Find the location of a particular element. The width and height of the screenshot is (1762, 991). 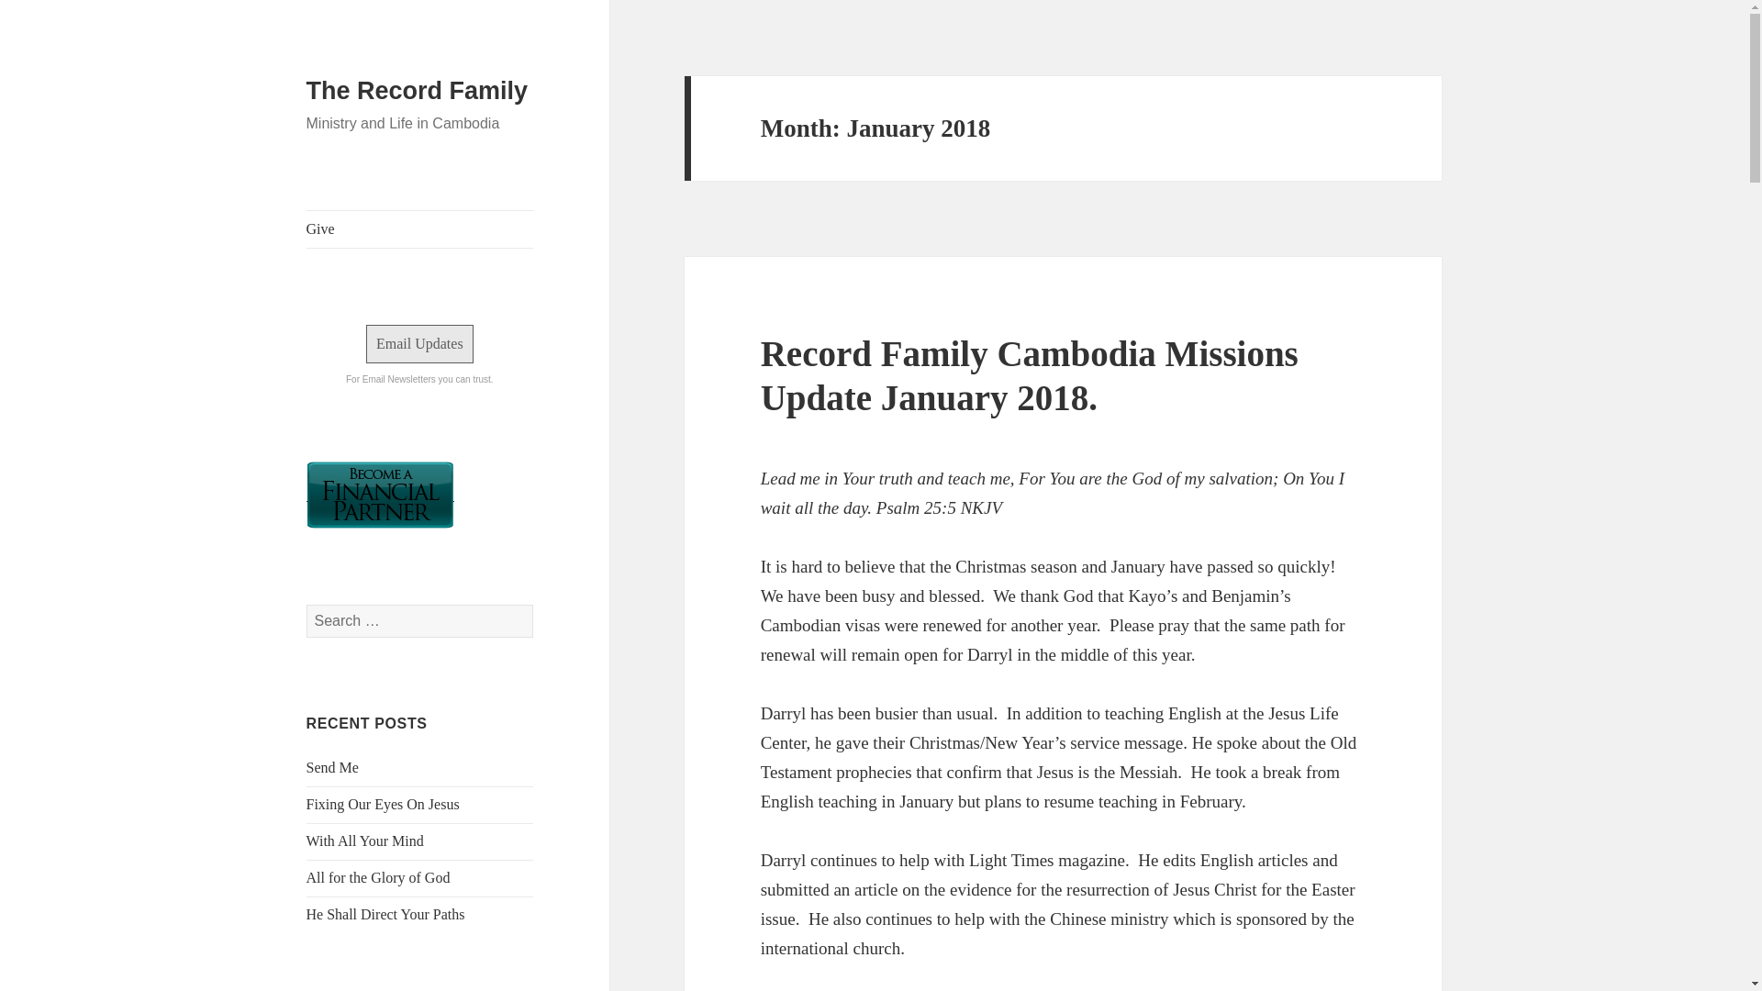

He Shall Direct Your Paths is located at coordinates (385, 914).